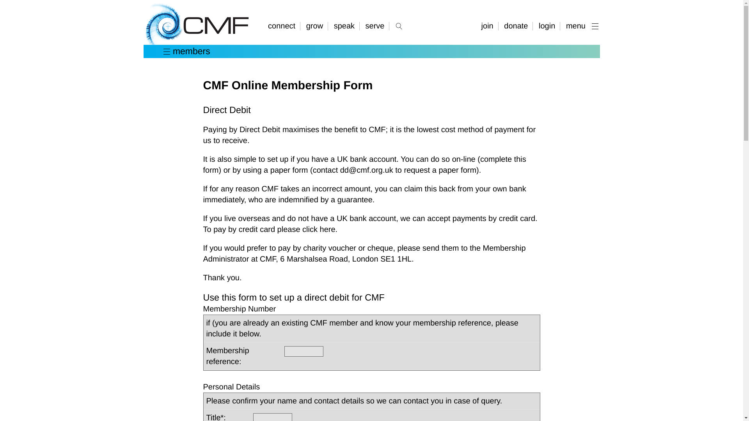 This screenshot has height=421, width=749. Describe the element at coordinates (548, 26) in the screenshot. I see `login` at that location.